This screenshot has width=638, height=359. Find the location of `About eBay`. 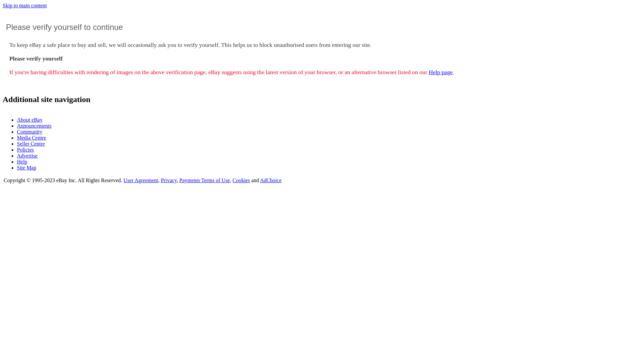

About eBay is located at coordinates (30, 120).